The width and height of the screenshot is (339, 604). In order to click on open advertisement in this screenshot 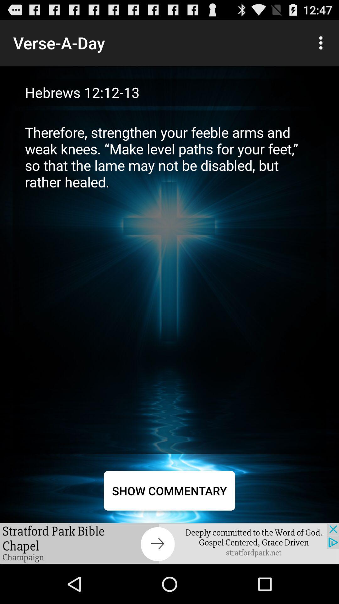, I will do `click(169, 544)`.